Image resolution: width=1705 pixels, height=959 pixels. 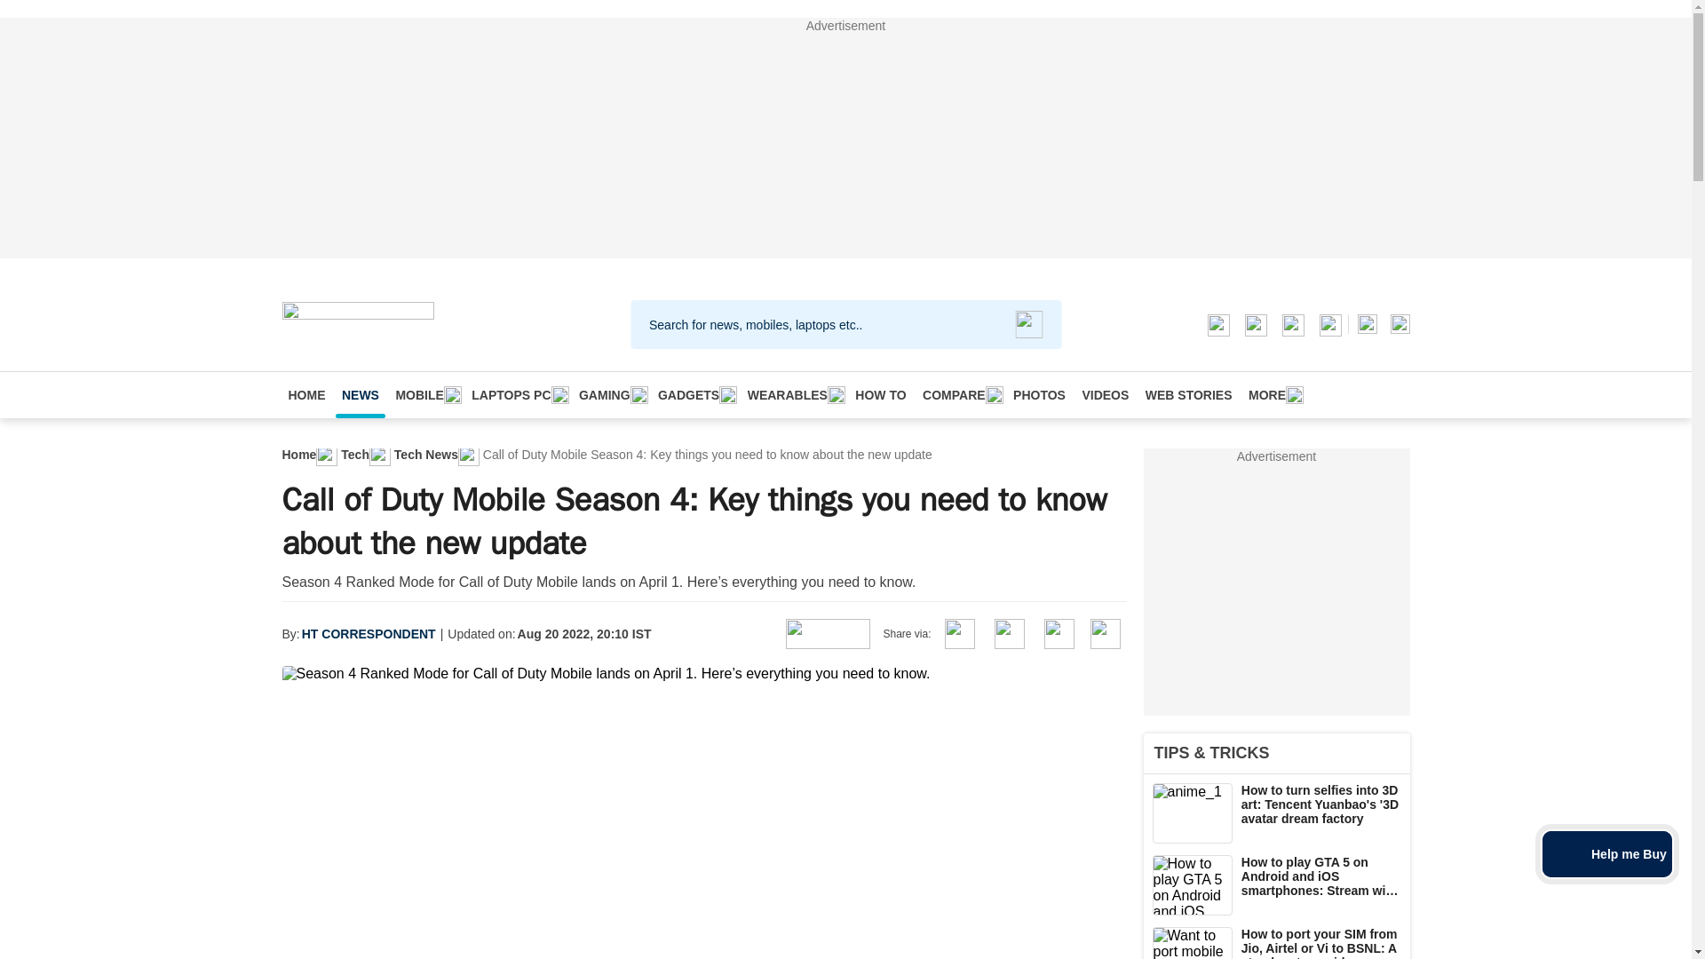 What do you see at coordinates (307, 394) in the screenshot?
I see `HOME` at bounding box center [307, 394].